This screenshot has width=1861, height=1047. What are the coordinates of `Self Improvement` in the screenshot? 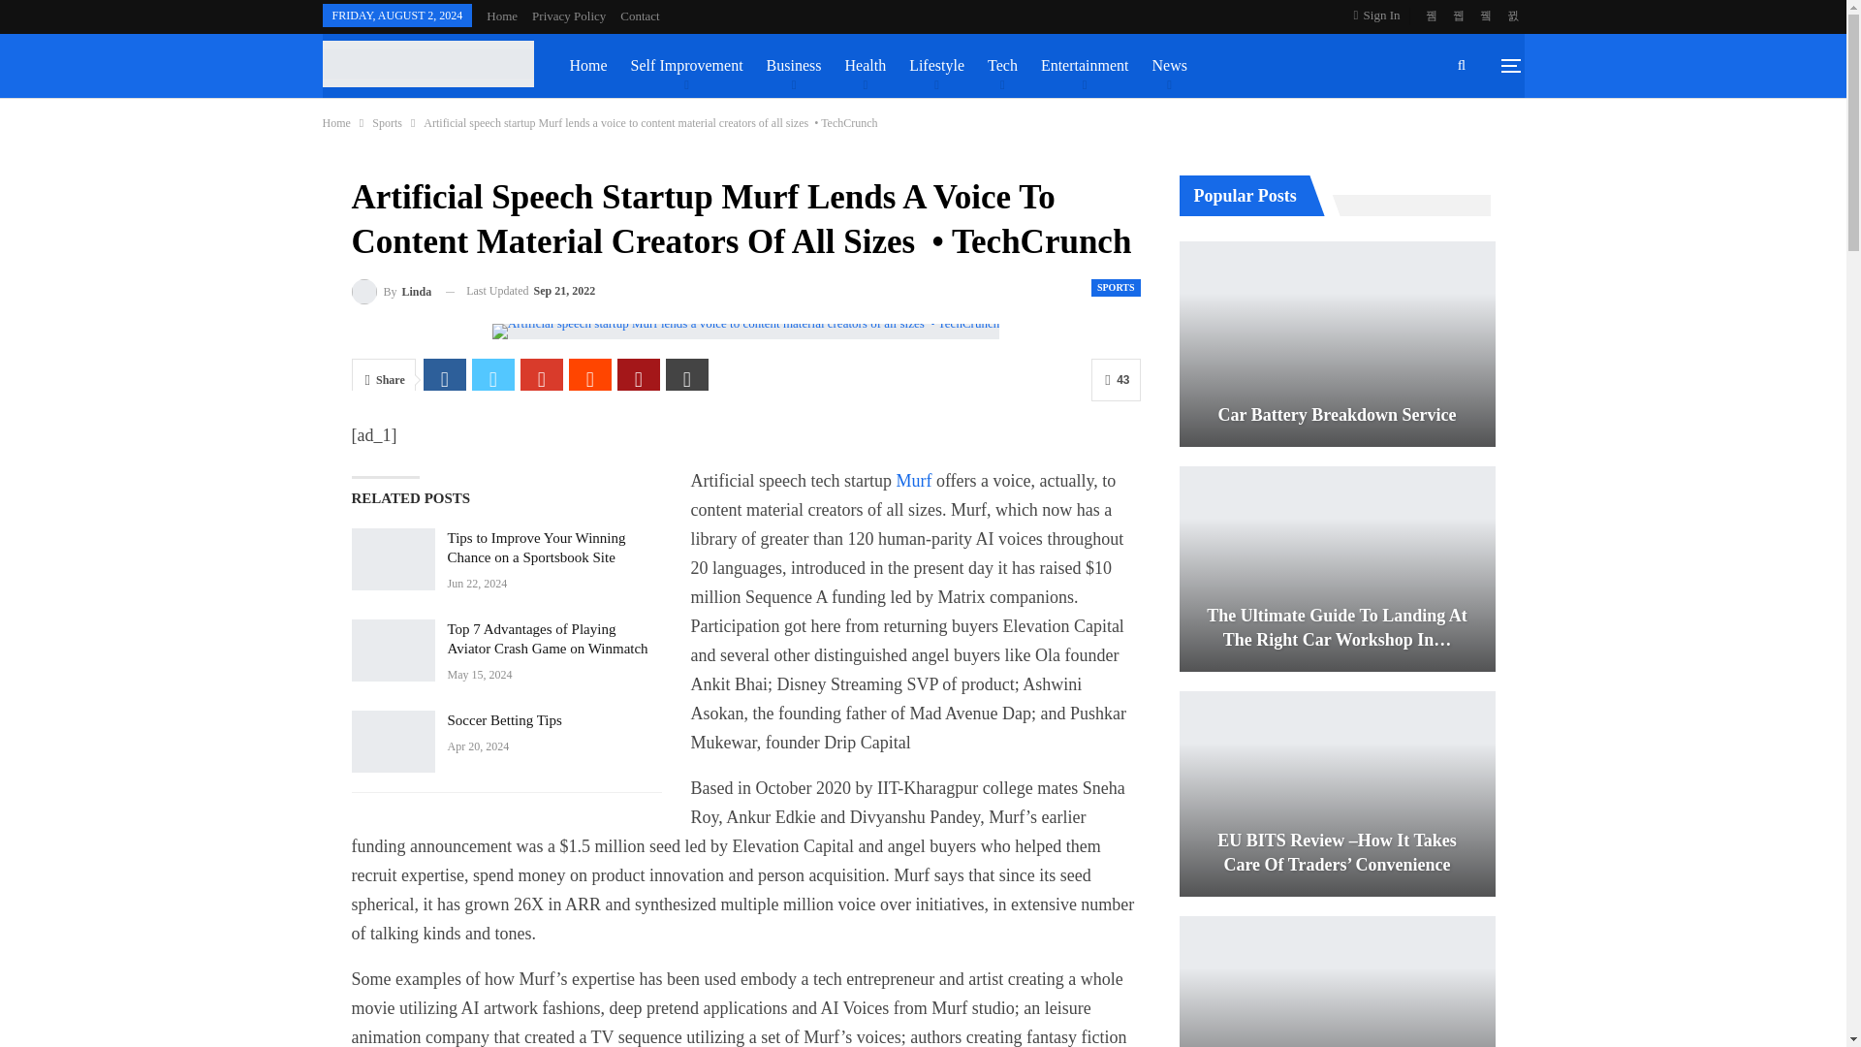 It's located at (686, 66).